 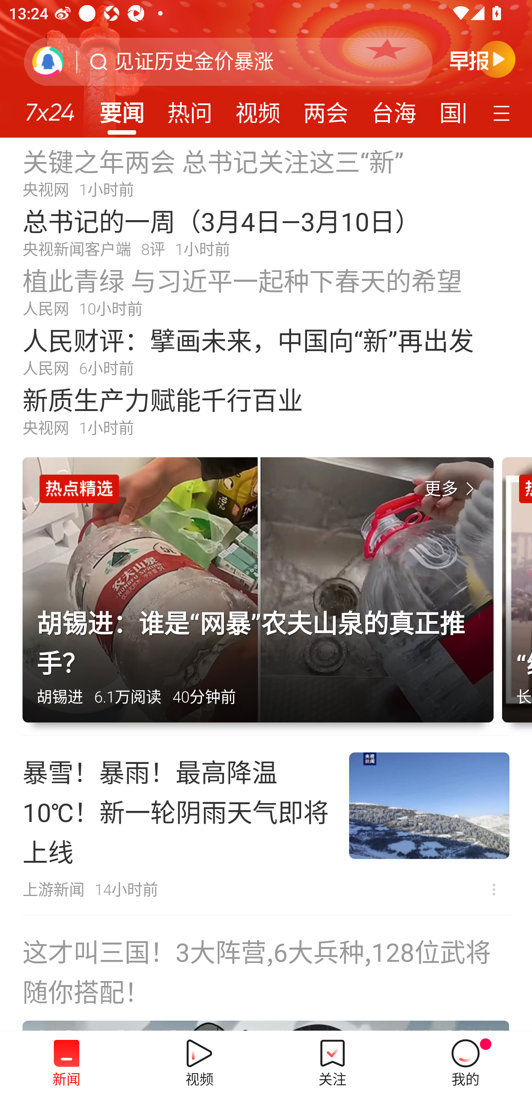 I want to click on 热问, so click(x=190, y=109).